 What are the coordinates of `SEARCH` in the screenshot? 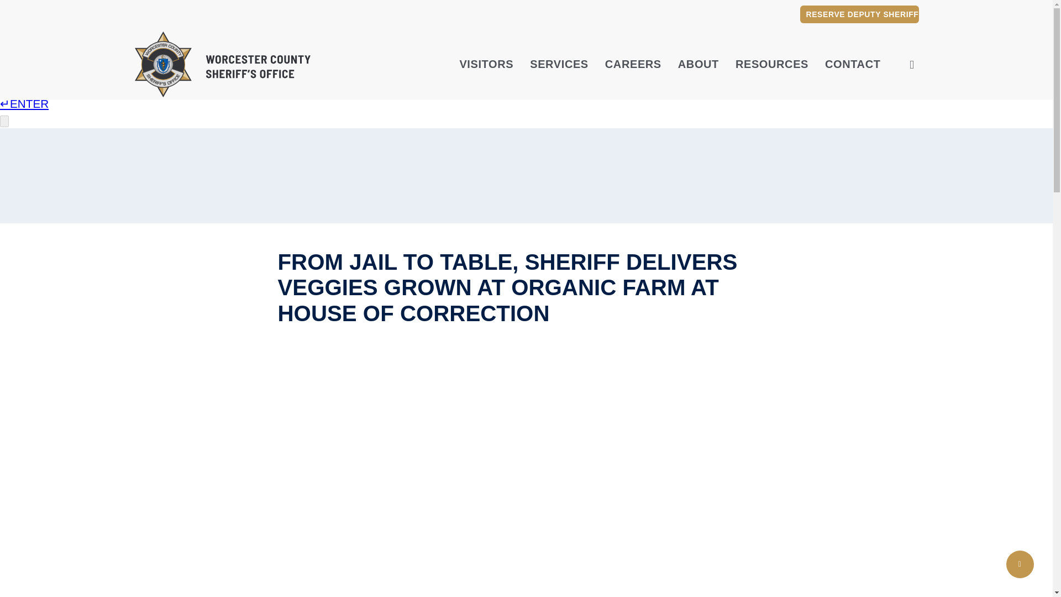 It's located at (912, 64).